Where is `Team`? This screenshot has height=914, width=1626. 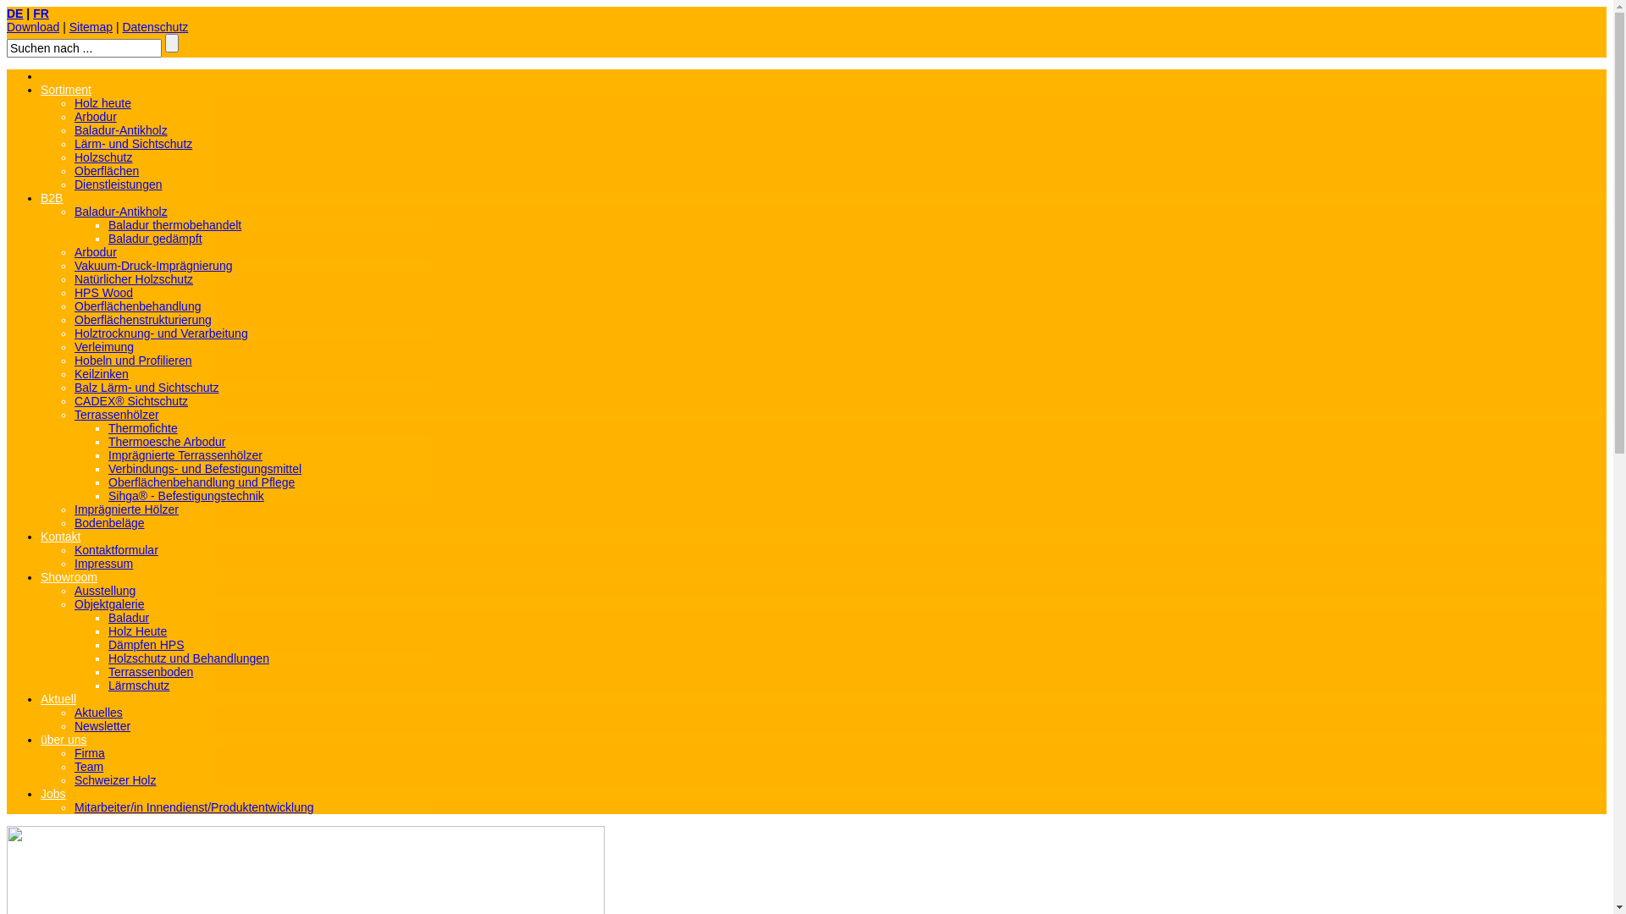 Team is located at coordinates (89, 767).